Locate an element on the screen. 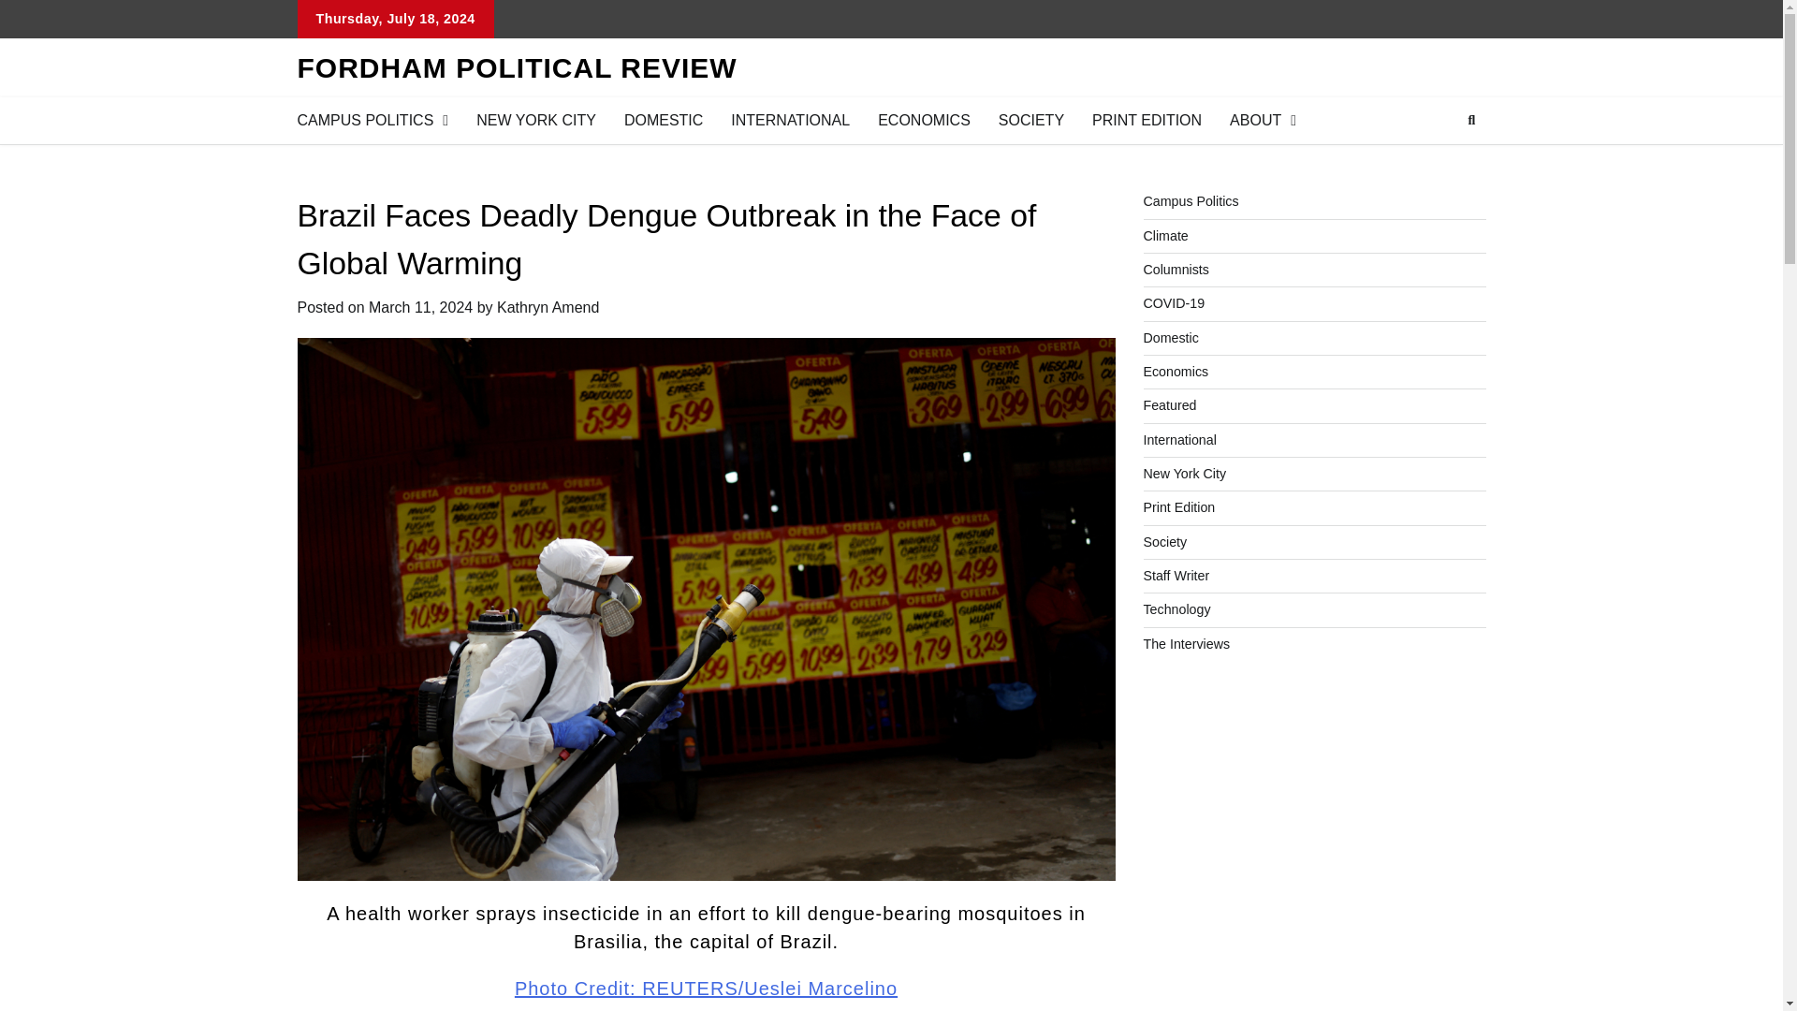  March 11, 2024 is located at coordinates (419, 307).